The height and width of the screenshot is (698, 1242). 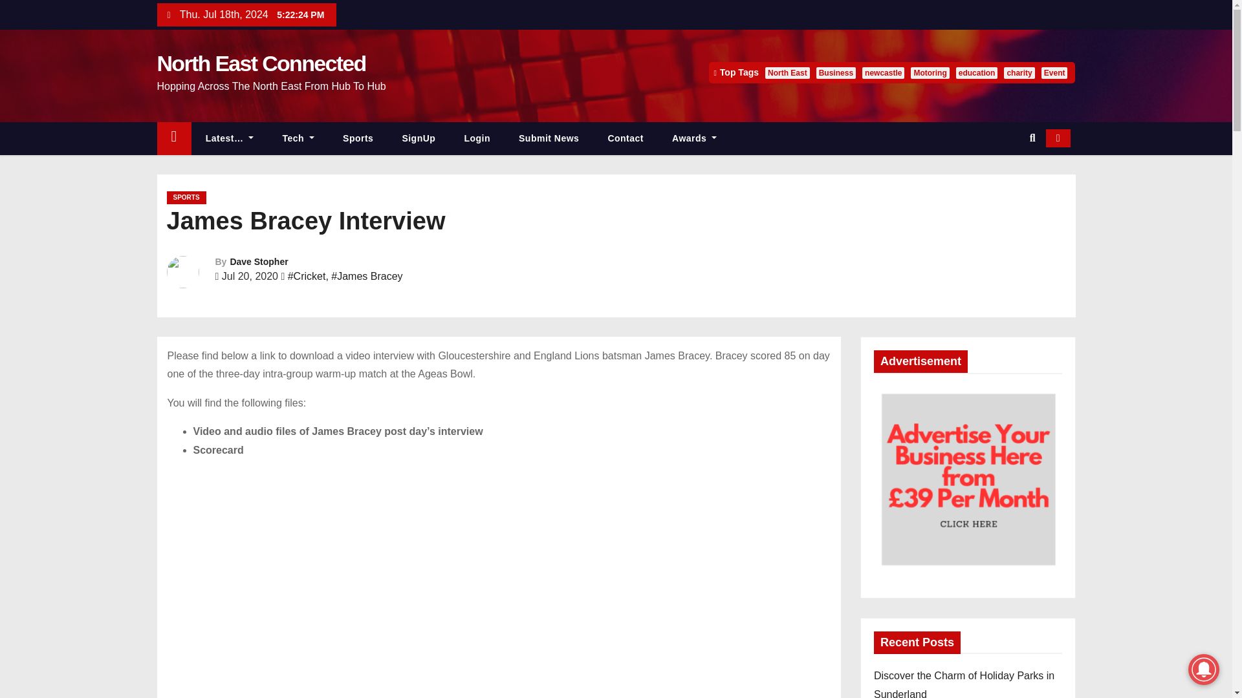 What do you see at coordinates (260, 63) in the screenshot?
I see `North East Connected` at bounding box center [260, 63].